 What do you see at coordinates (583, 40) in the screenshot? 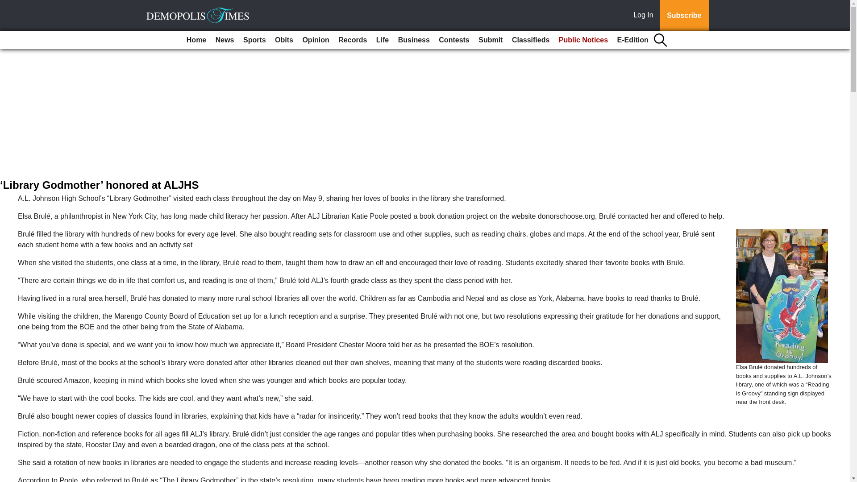
I see `Public Notices` at bounding box center [583, 40].